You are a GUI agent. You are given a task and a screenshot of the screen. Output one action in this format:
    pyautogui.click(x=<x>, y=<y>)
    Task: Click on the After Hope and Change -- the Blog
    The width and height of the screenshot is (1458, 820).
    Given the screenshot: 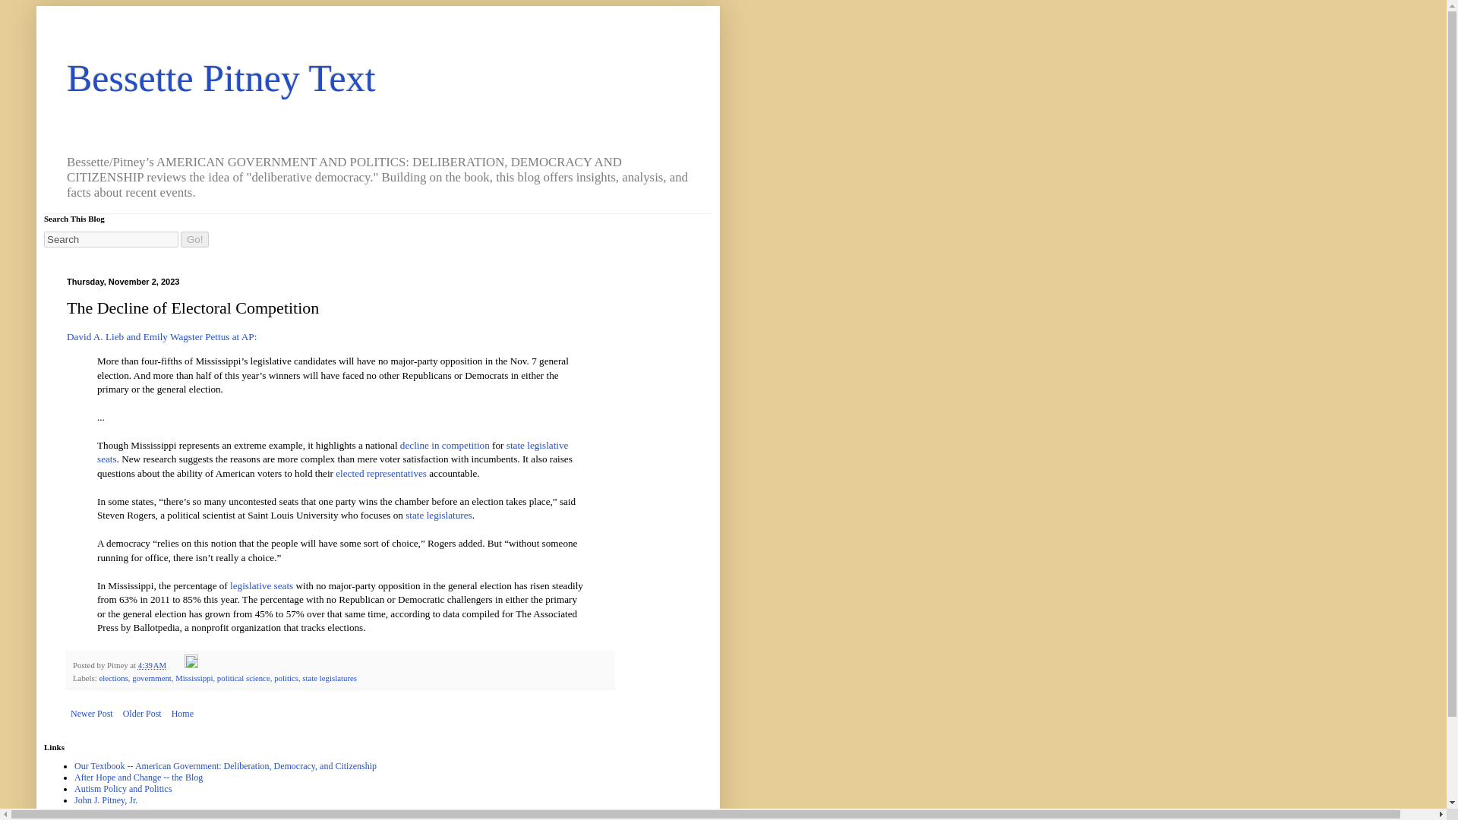 What is the action you would take?
    pyautogui.click(x=138, y=777)
    